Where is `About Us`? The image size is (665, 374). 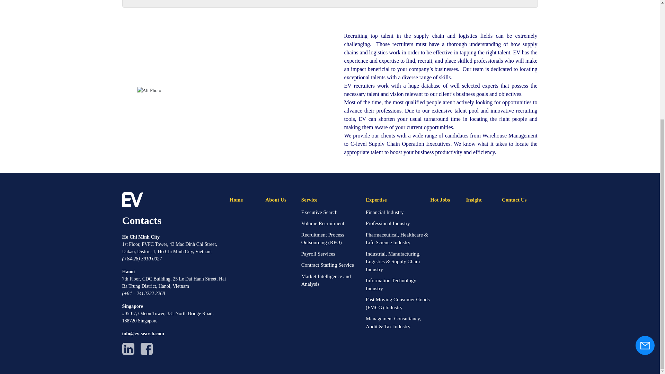
About Us is located at coordinates (276, 199).